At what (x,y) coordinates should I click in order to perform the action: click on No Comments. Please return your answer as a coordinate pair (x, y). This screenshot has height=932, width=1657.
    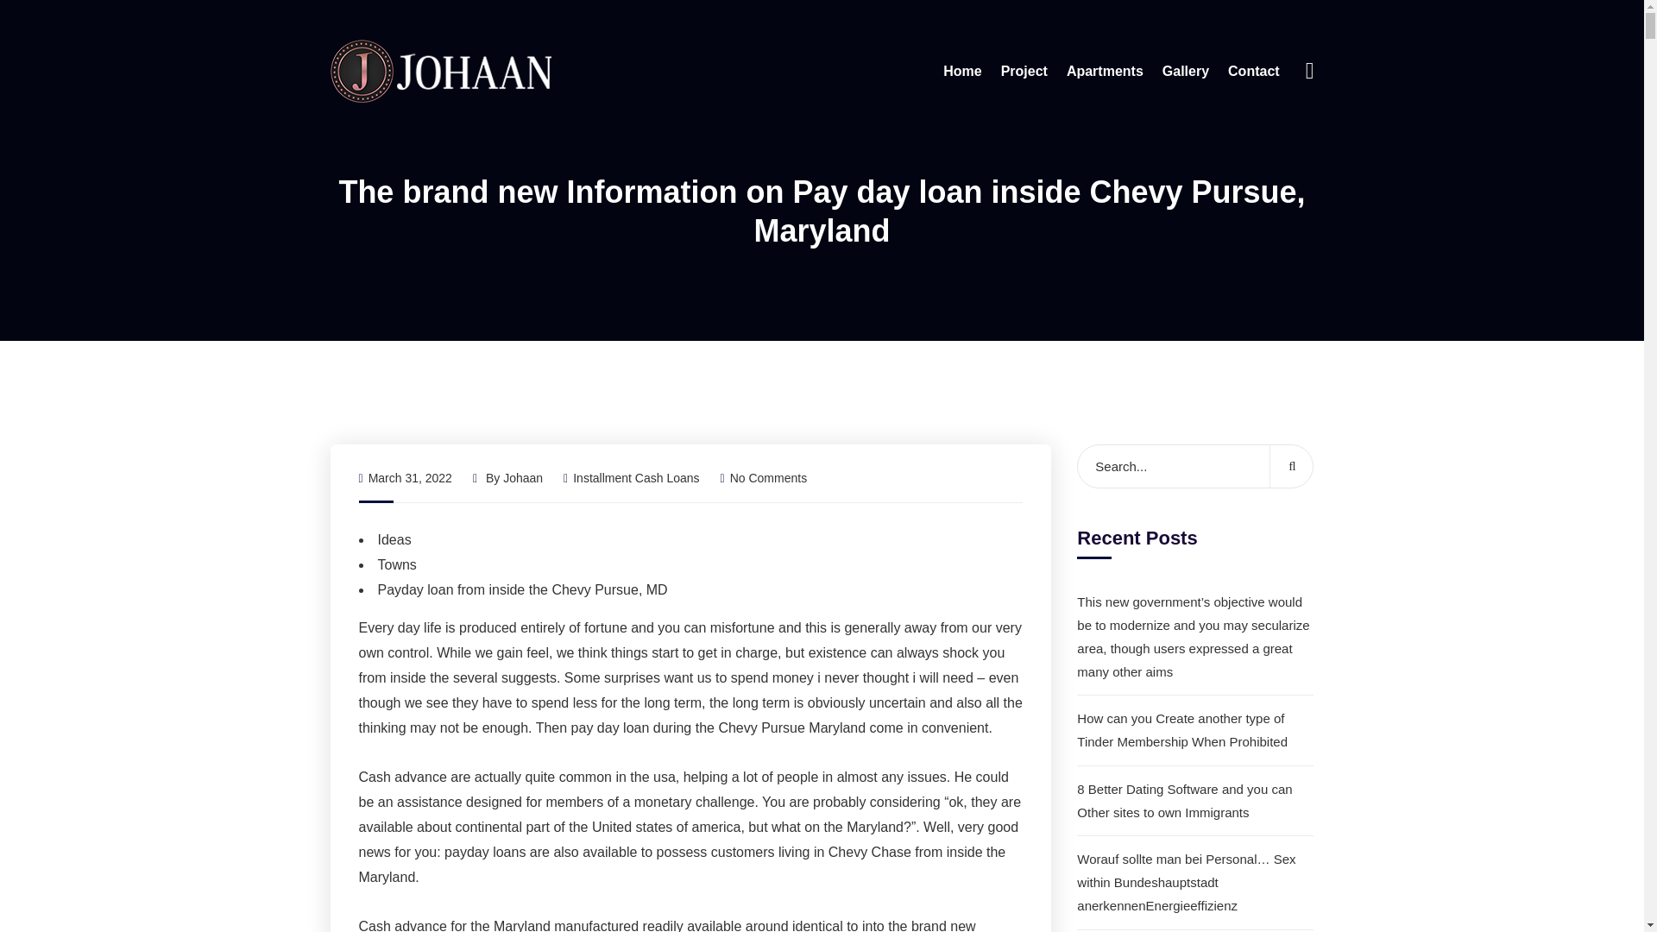
    Looking at the image, I should click on (765, 478).